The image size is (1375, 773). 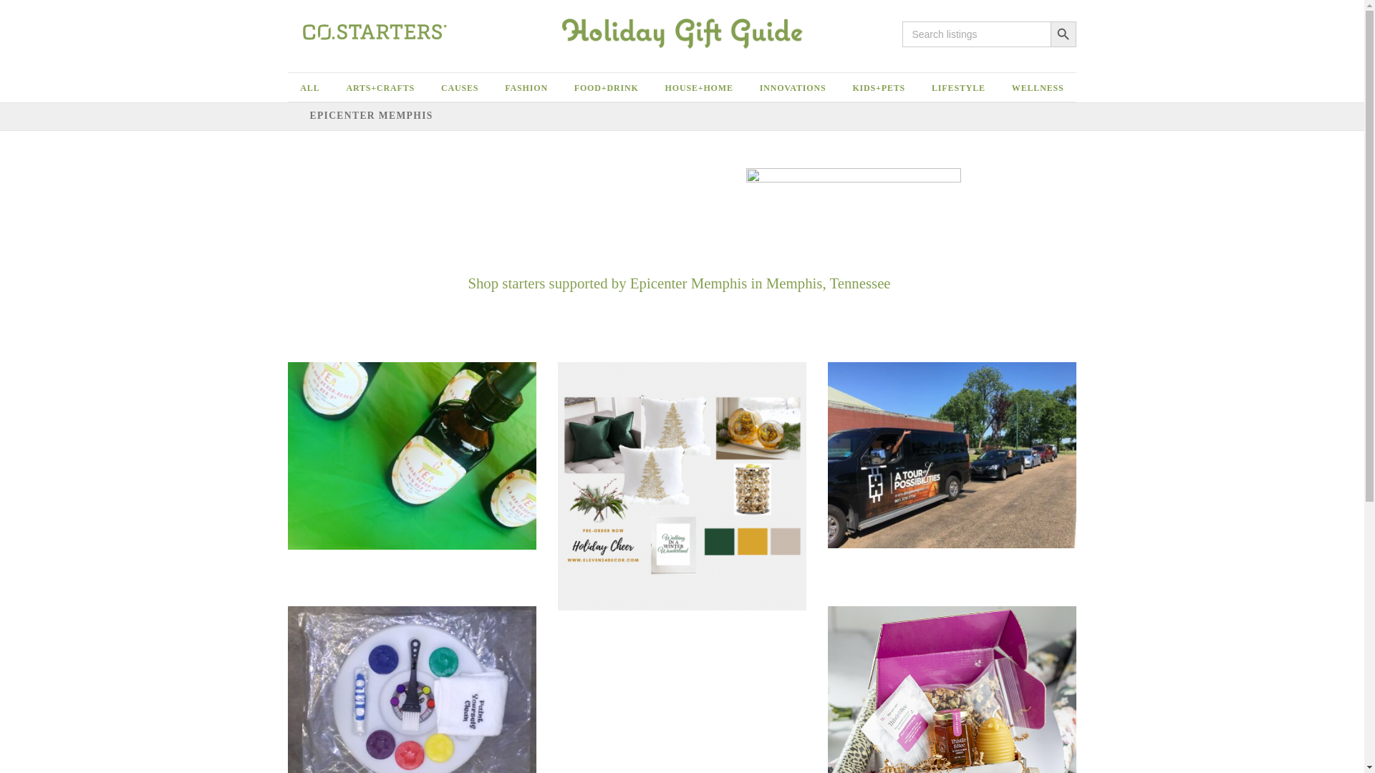 I want to click on LIFESTYLE, so click(x=958, y=87).